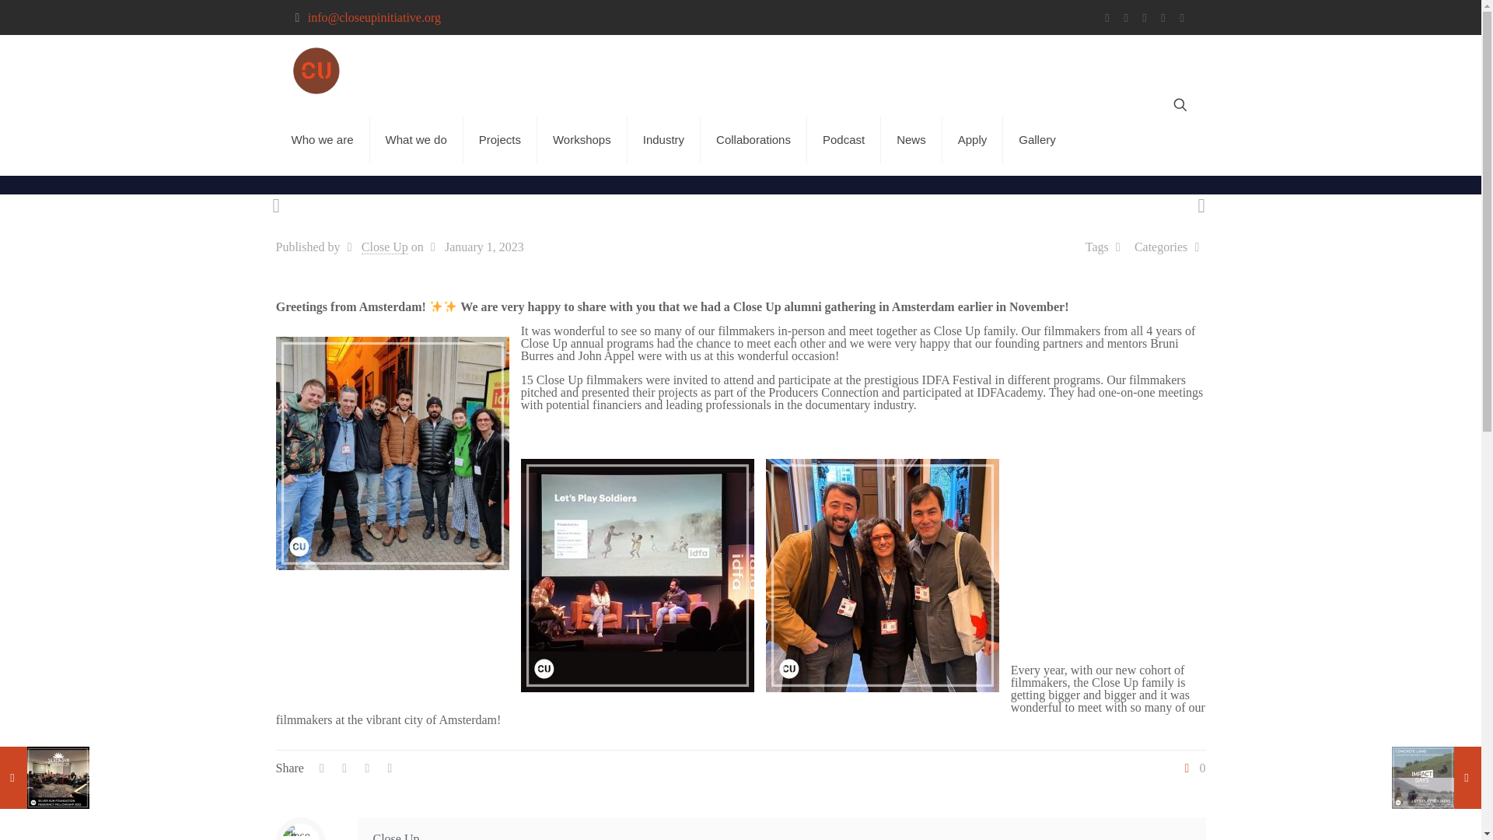 This screenshot has height=840, width=1493. I want to click on Collaborations, so click(753, 140).